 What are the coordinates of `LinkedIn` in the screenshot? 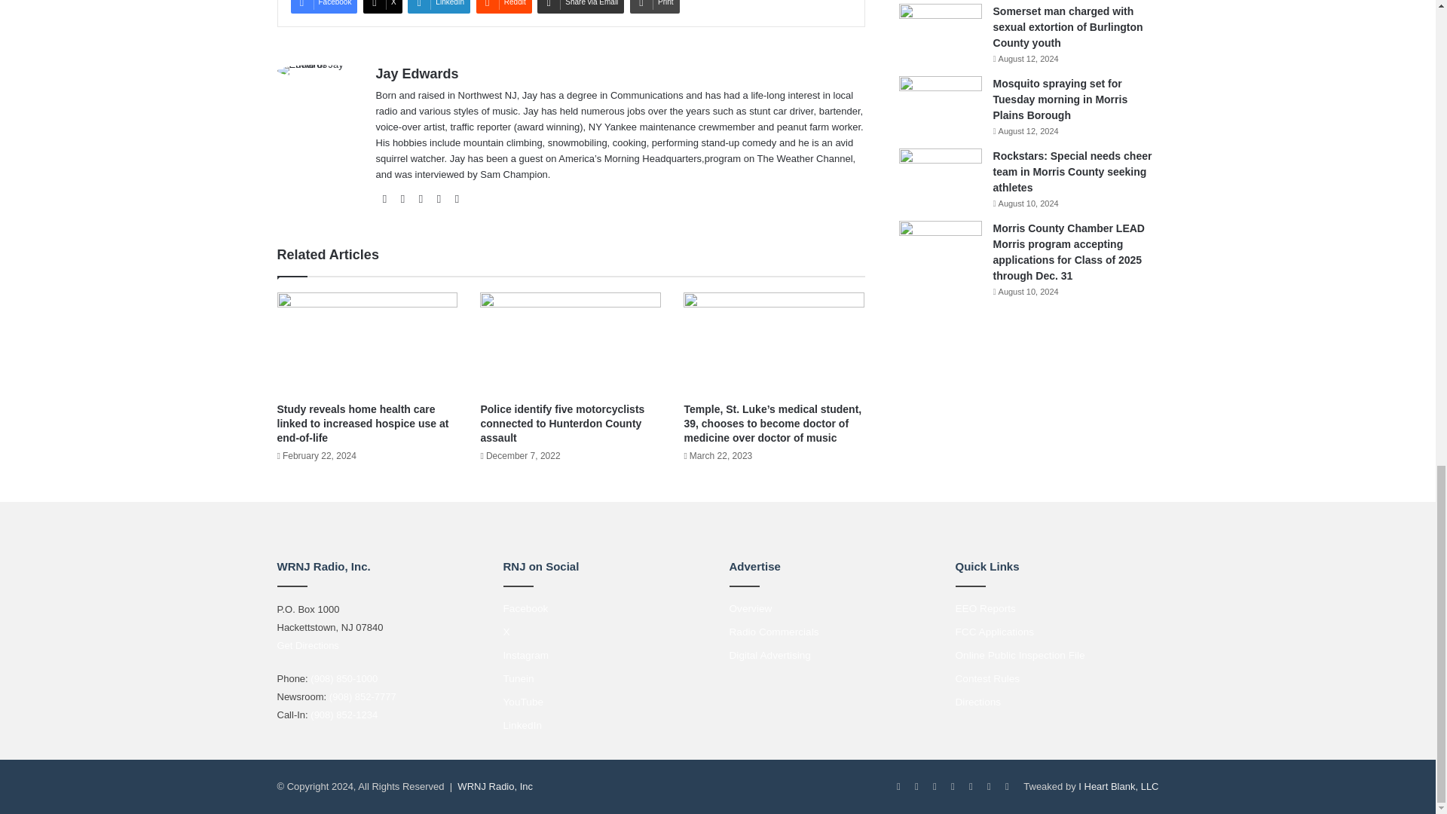 It's located at (439, 7).